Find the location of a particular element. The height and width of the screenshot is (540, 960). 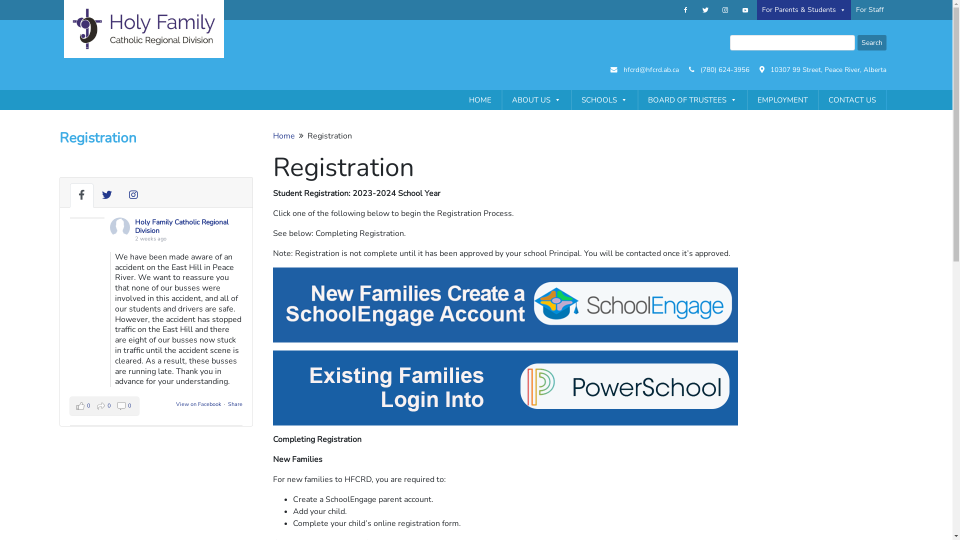

Search is located at coordinates (871, 43).